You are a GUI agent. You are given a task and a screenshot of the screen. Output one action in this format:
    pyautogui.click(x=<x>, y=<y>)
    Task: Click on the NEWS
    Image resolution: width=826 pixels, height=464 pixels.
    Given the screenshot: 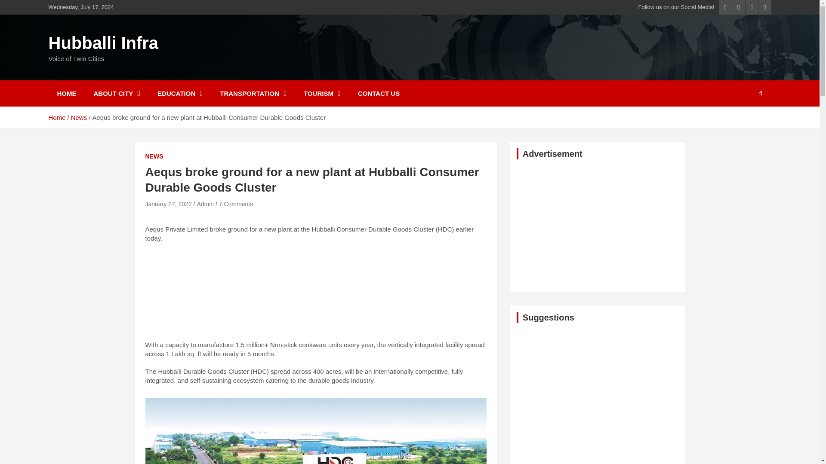 What is the action you would take?
    pyautogui.click(x=154, y=156)
    